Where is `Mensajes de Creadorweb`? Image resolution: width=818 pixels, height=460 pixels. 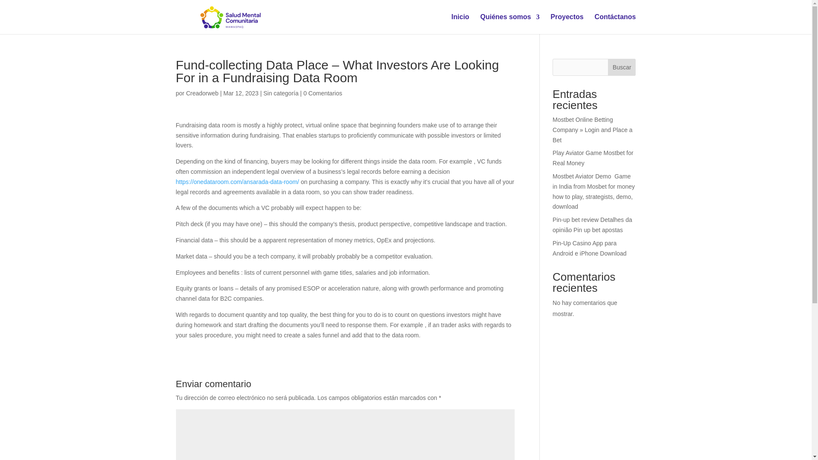
Mensajes de Creadorweb is located at coordinates (202, 93).